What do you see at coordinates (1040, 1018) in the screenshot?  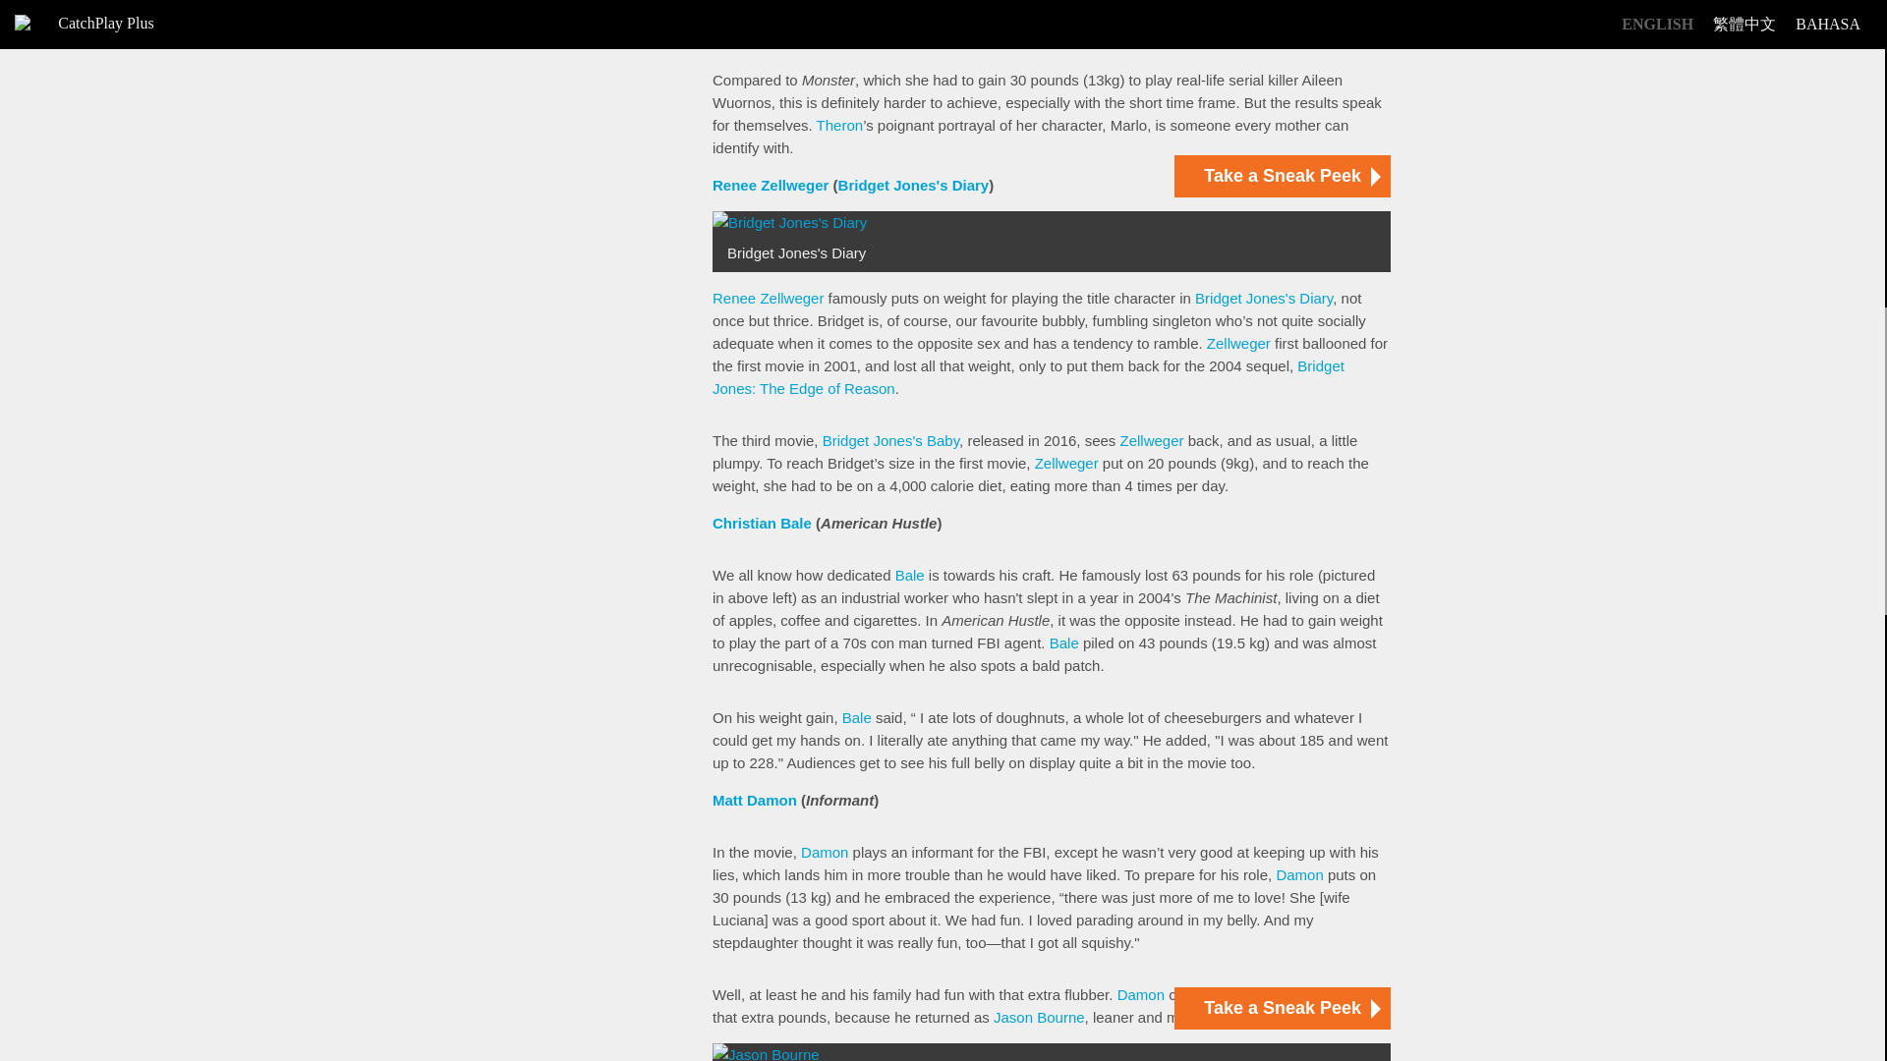 I see `Jason Bourne` at bounding box center [1040, 1018].